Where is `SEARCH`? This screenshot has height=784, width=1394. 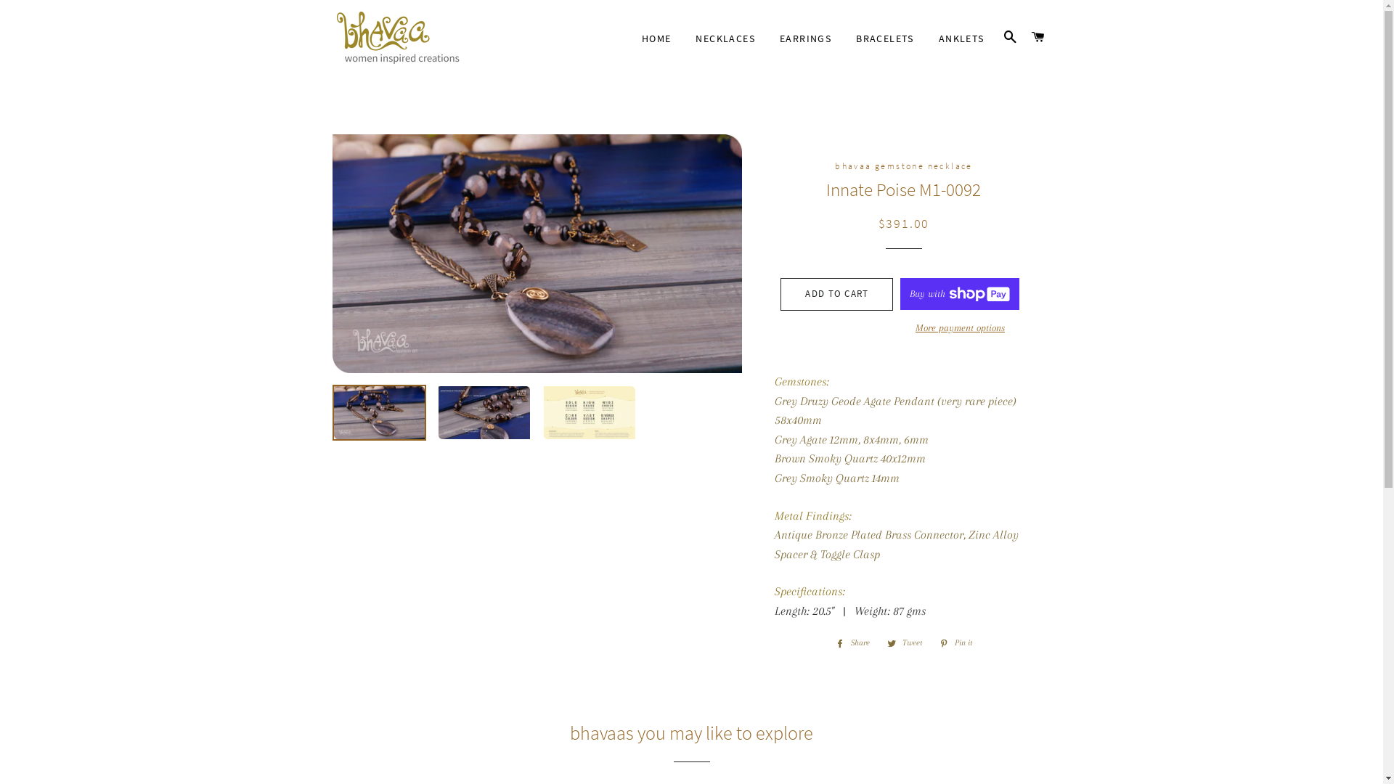 SEARCH is located at coordinates (1011, 38).